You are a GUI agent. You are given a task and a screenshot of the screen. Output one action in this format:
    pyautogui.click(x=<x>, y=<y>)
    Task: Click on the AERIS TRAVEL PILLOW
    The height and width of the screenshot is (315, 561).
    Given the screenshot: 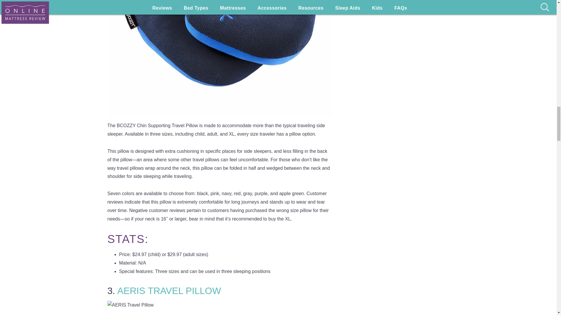 What is the action you would take?
    pyautogui.click(x=169, y=290)
    